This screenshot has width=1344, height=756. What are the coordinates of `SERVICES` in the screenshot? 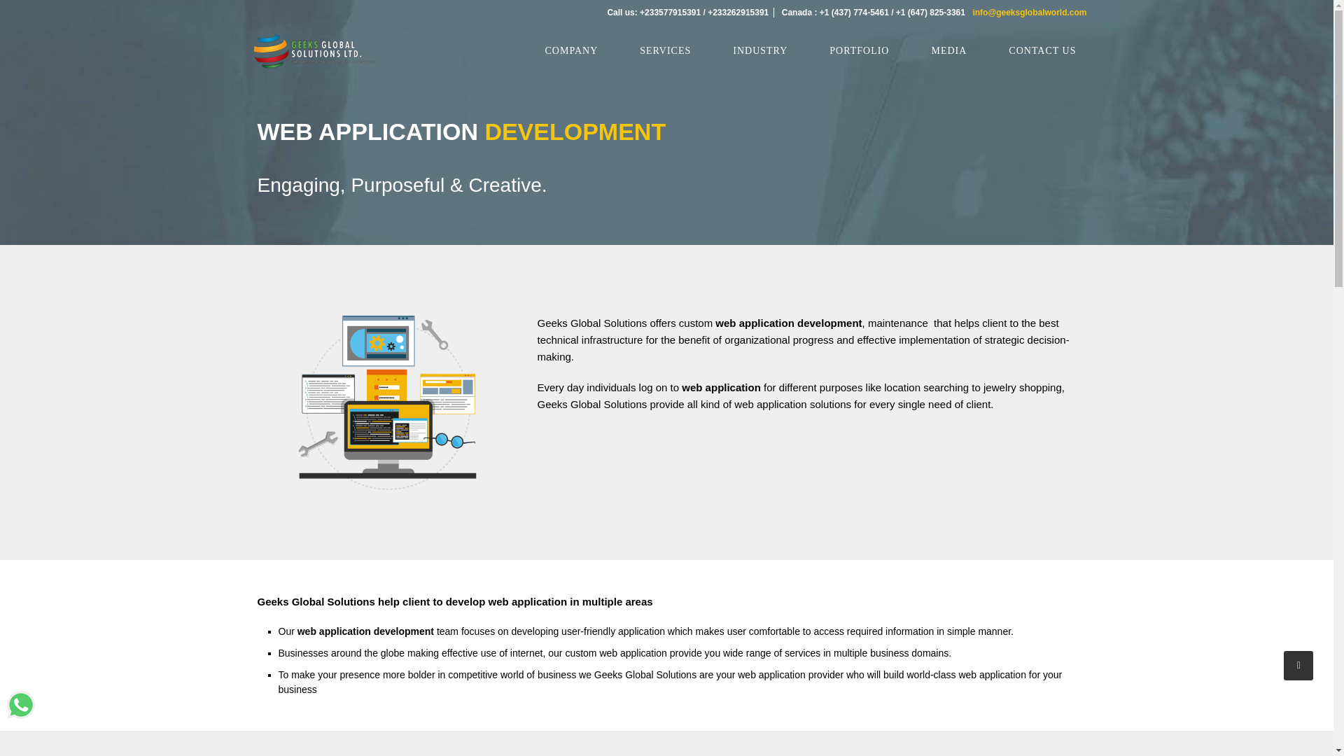 It's located at (665, 50).